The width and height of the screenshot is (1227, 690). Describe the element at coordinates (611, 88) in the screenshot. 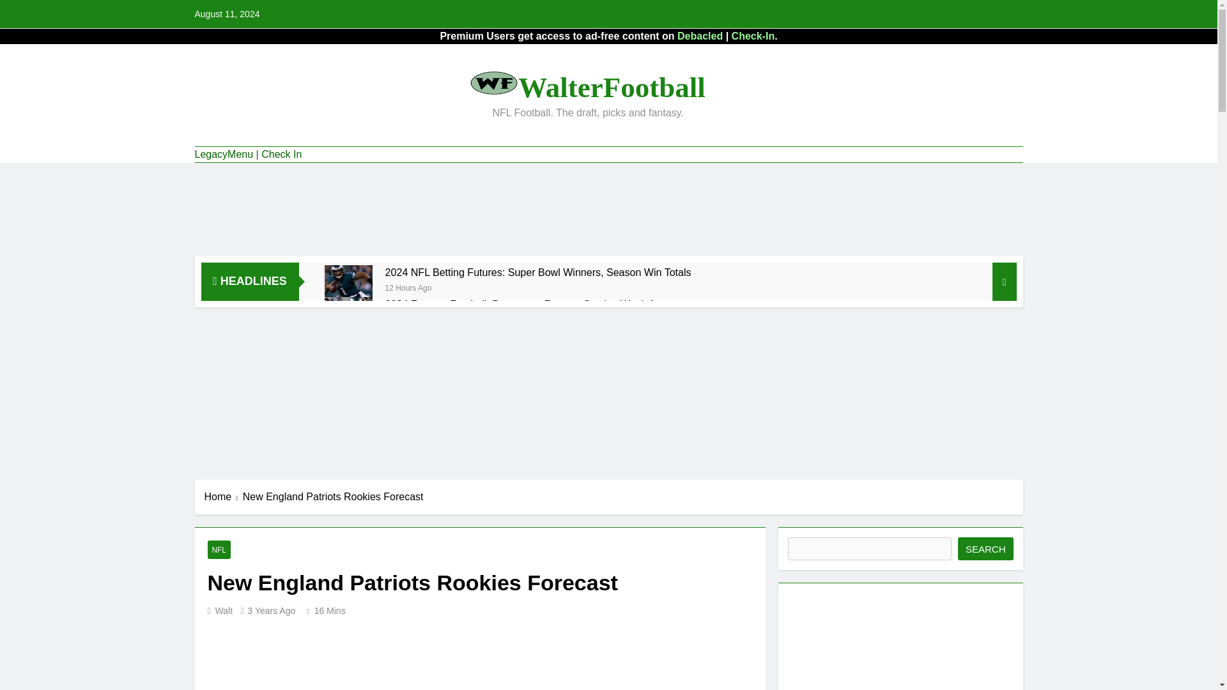

I see `WalterFootball` at that location.